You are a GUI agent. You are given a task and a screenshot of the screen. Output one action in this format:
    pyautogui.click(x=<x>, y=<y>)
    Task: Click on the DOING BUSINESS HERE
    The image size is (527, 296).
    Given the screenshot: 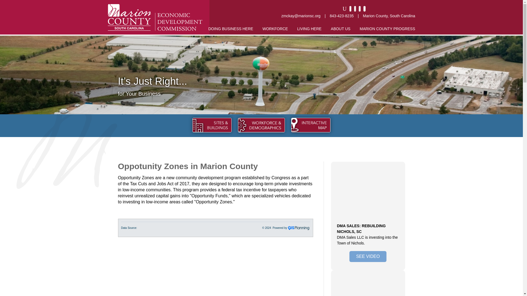 What is the action you would take?
    pyautogui.click(x=231, y=29)
    